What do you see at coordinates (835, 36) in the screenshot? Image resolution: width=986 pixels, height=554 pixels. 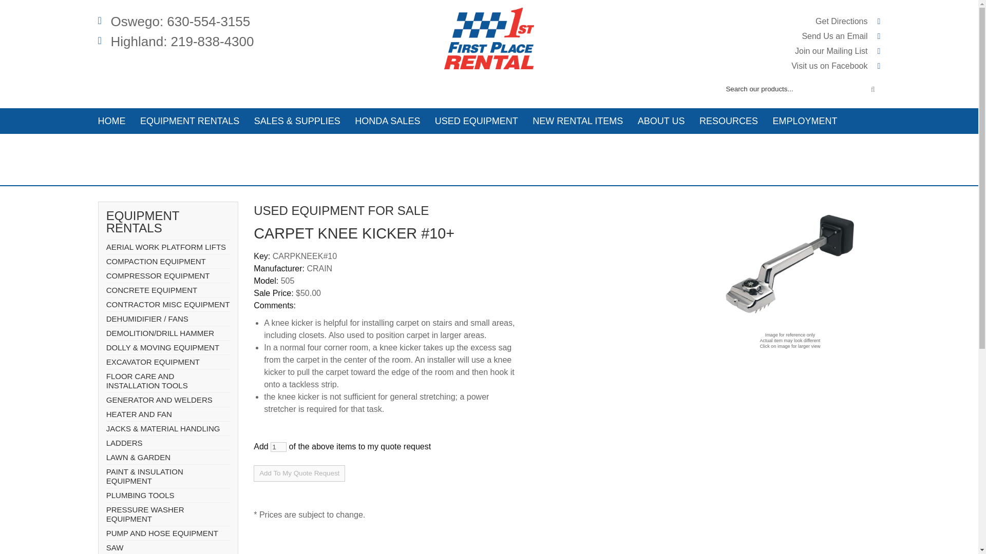 I see `Send Us an Email` at bounding box center [835, 36].